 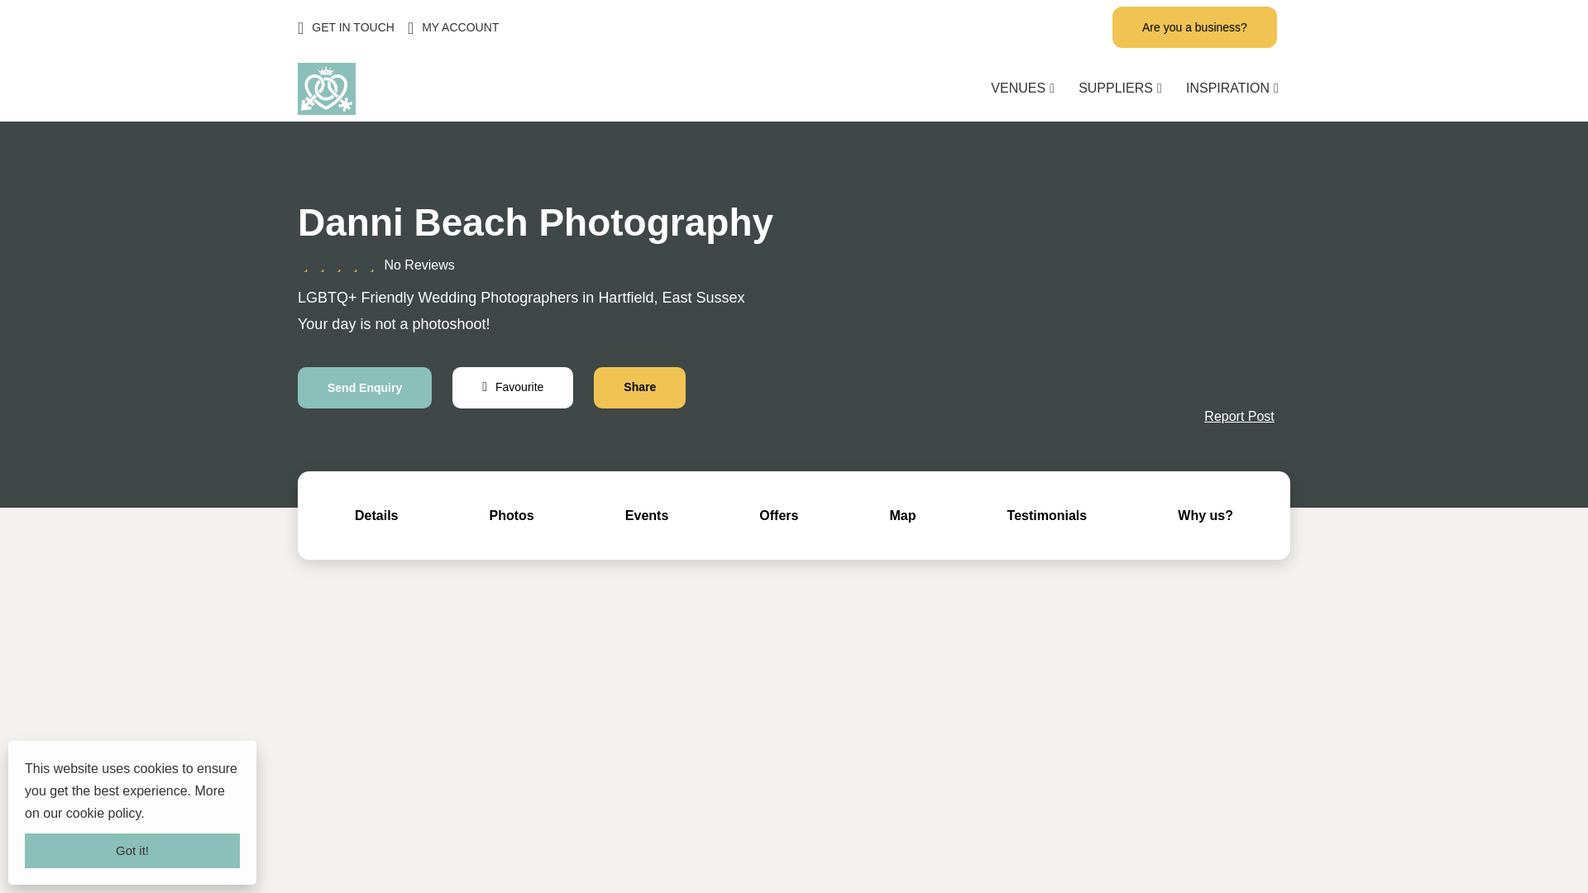 I want to click on Gay Wedding Guide, so click(x=327, y=88).